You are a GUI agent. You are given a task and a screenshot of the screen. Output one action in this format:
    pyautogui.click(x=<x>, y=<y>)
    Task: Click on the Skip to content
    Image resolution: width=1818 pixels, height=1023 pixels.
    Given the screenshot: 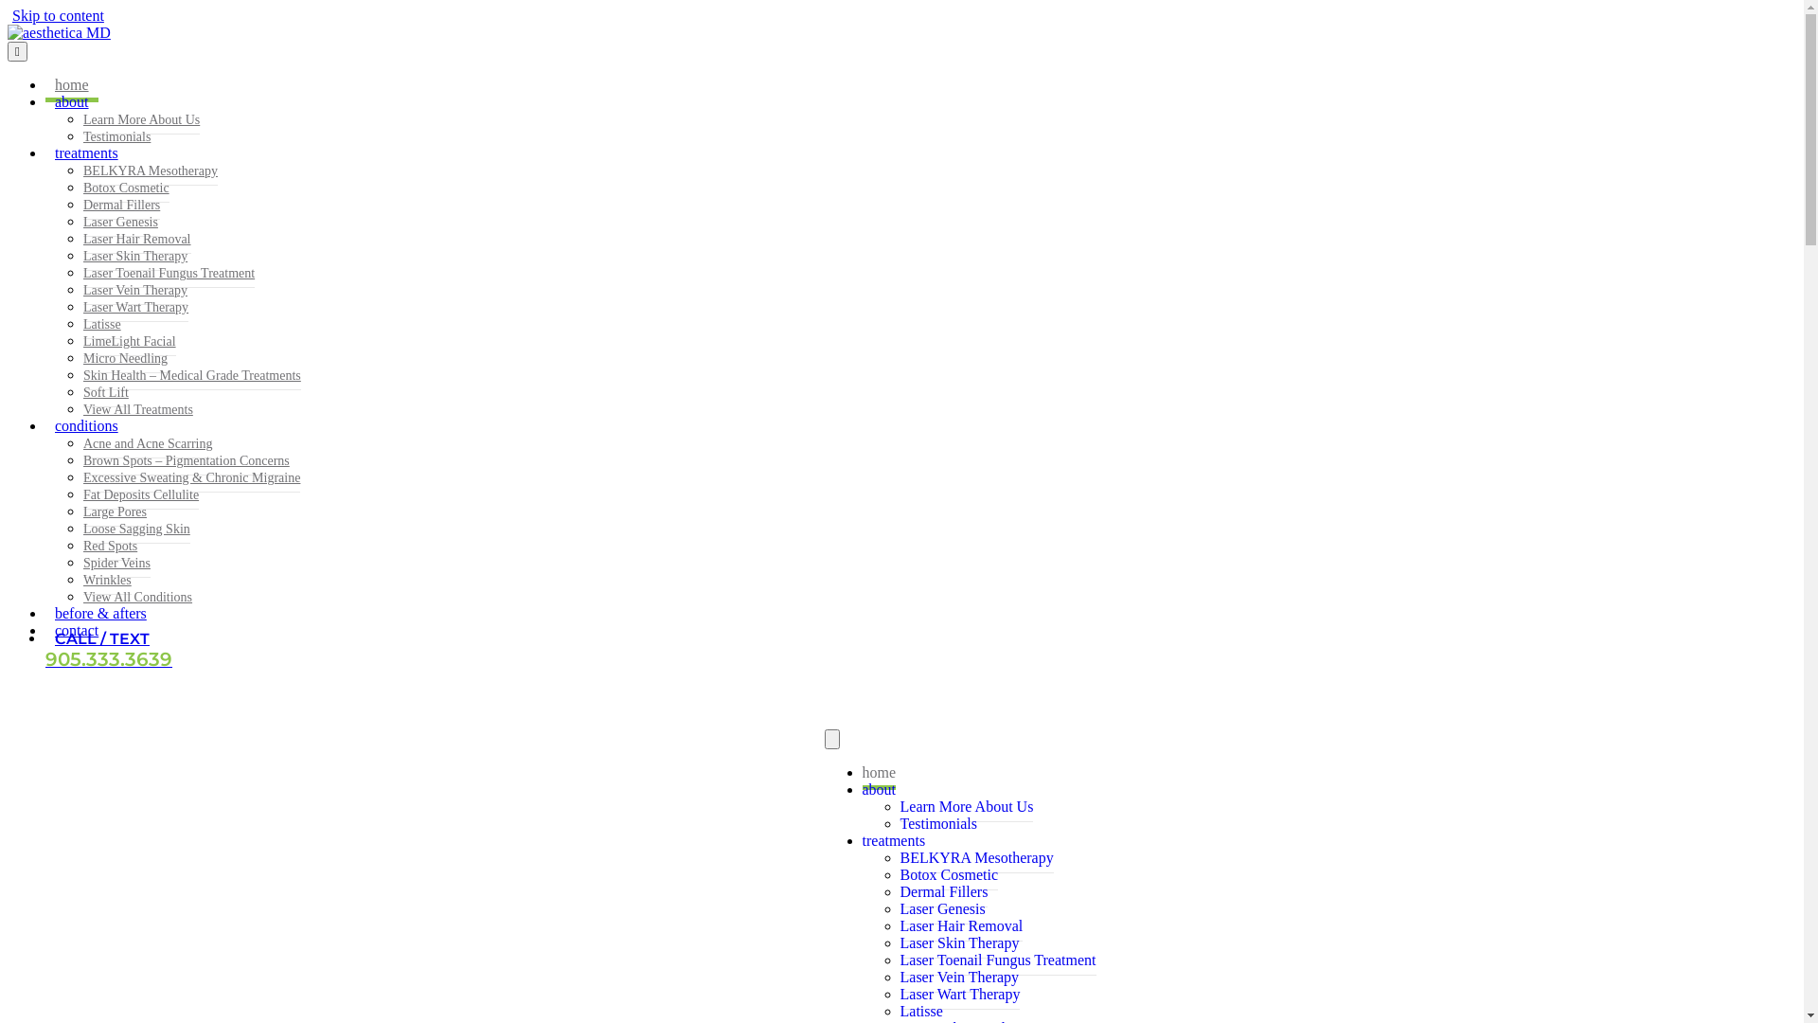 What is the action you would take?
    pyautogui.click(x=59, y=15)
    